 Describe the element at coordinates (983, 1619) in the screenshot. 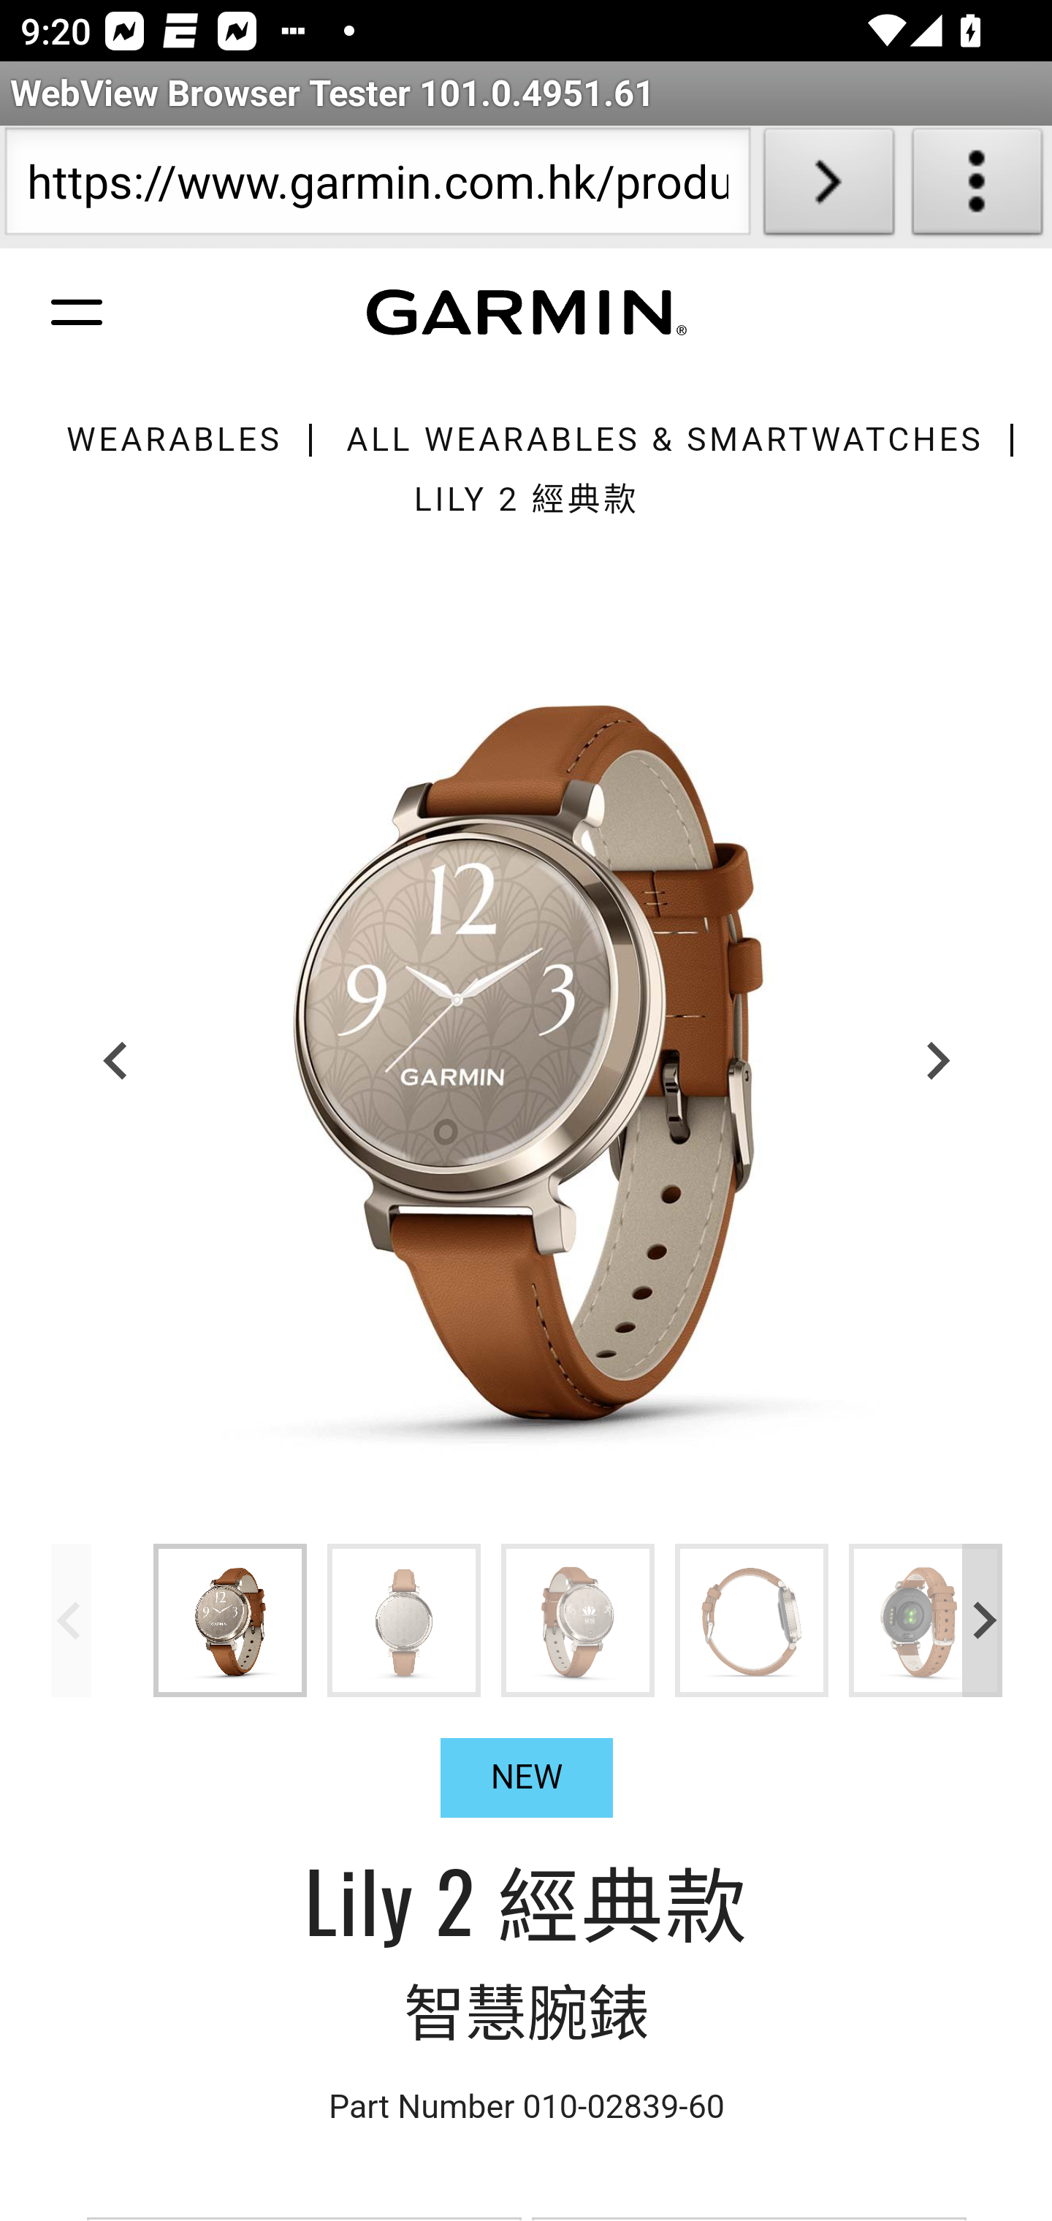

I see `Next slide` at that location.